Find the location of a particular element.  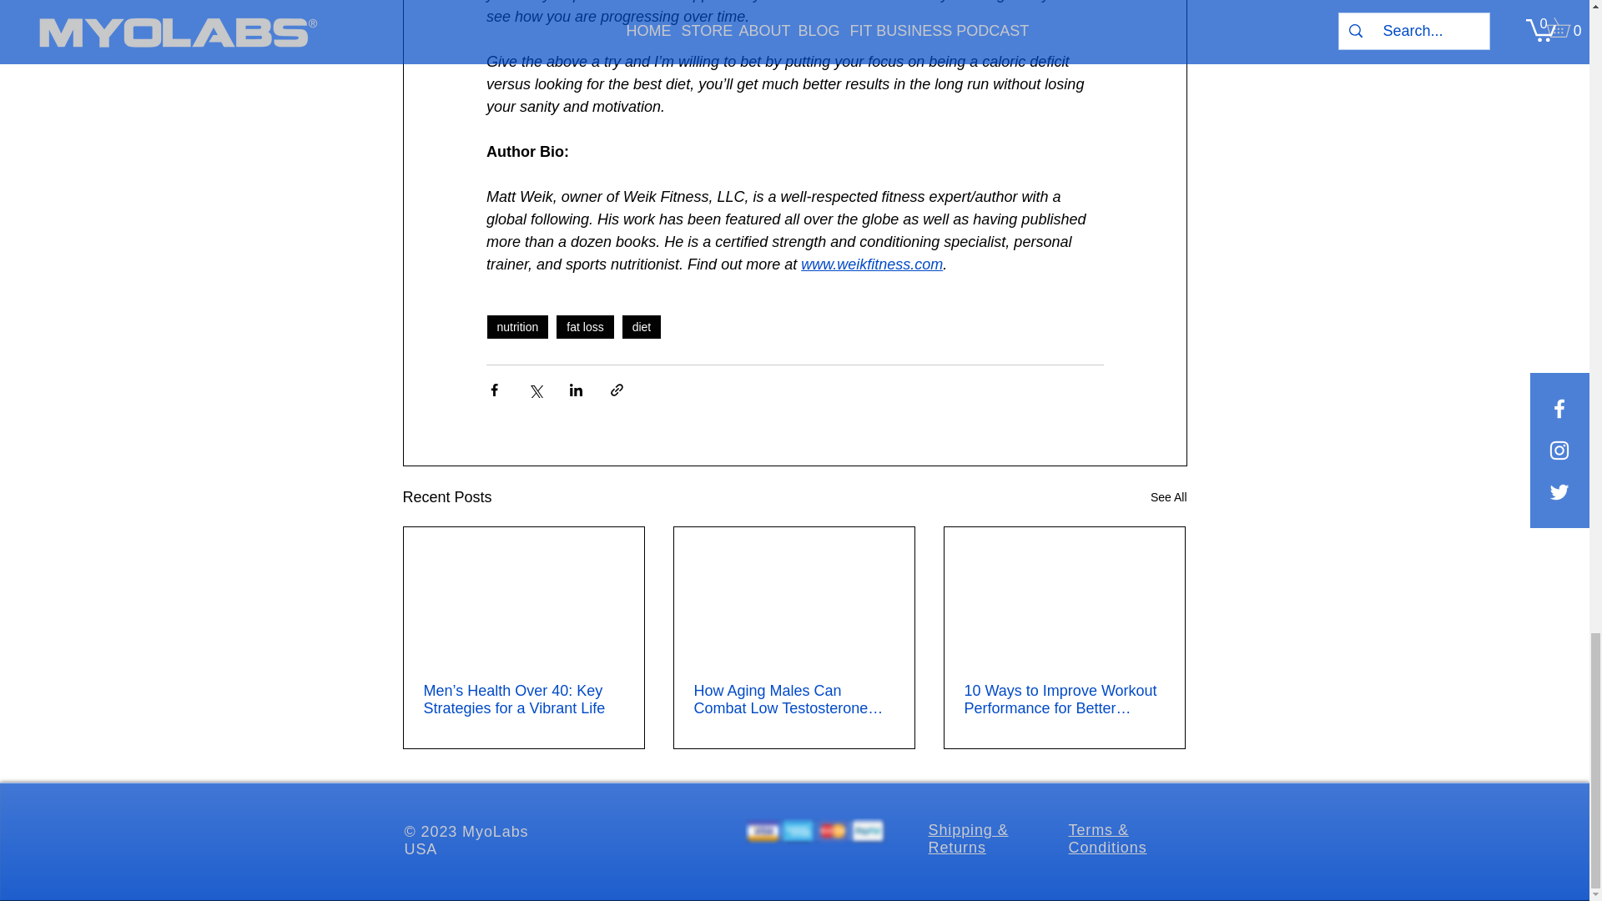

10 Ways to Improve Workout Performance for Better Results is located at coordinates (1064, 699).